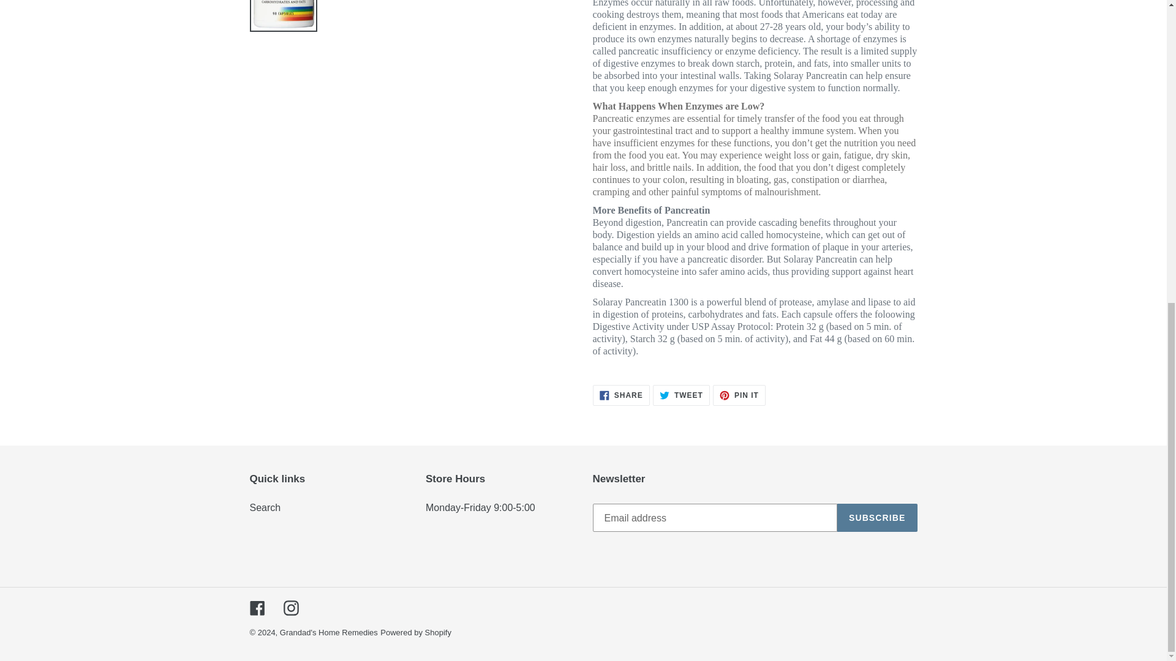 This screenshot has height=661, width=1176. What do you see at coordinates (328, 633) in the screenshot?
I see `Grandad's Home Remedies` at bounding box center [328, 633].